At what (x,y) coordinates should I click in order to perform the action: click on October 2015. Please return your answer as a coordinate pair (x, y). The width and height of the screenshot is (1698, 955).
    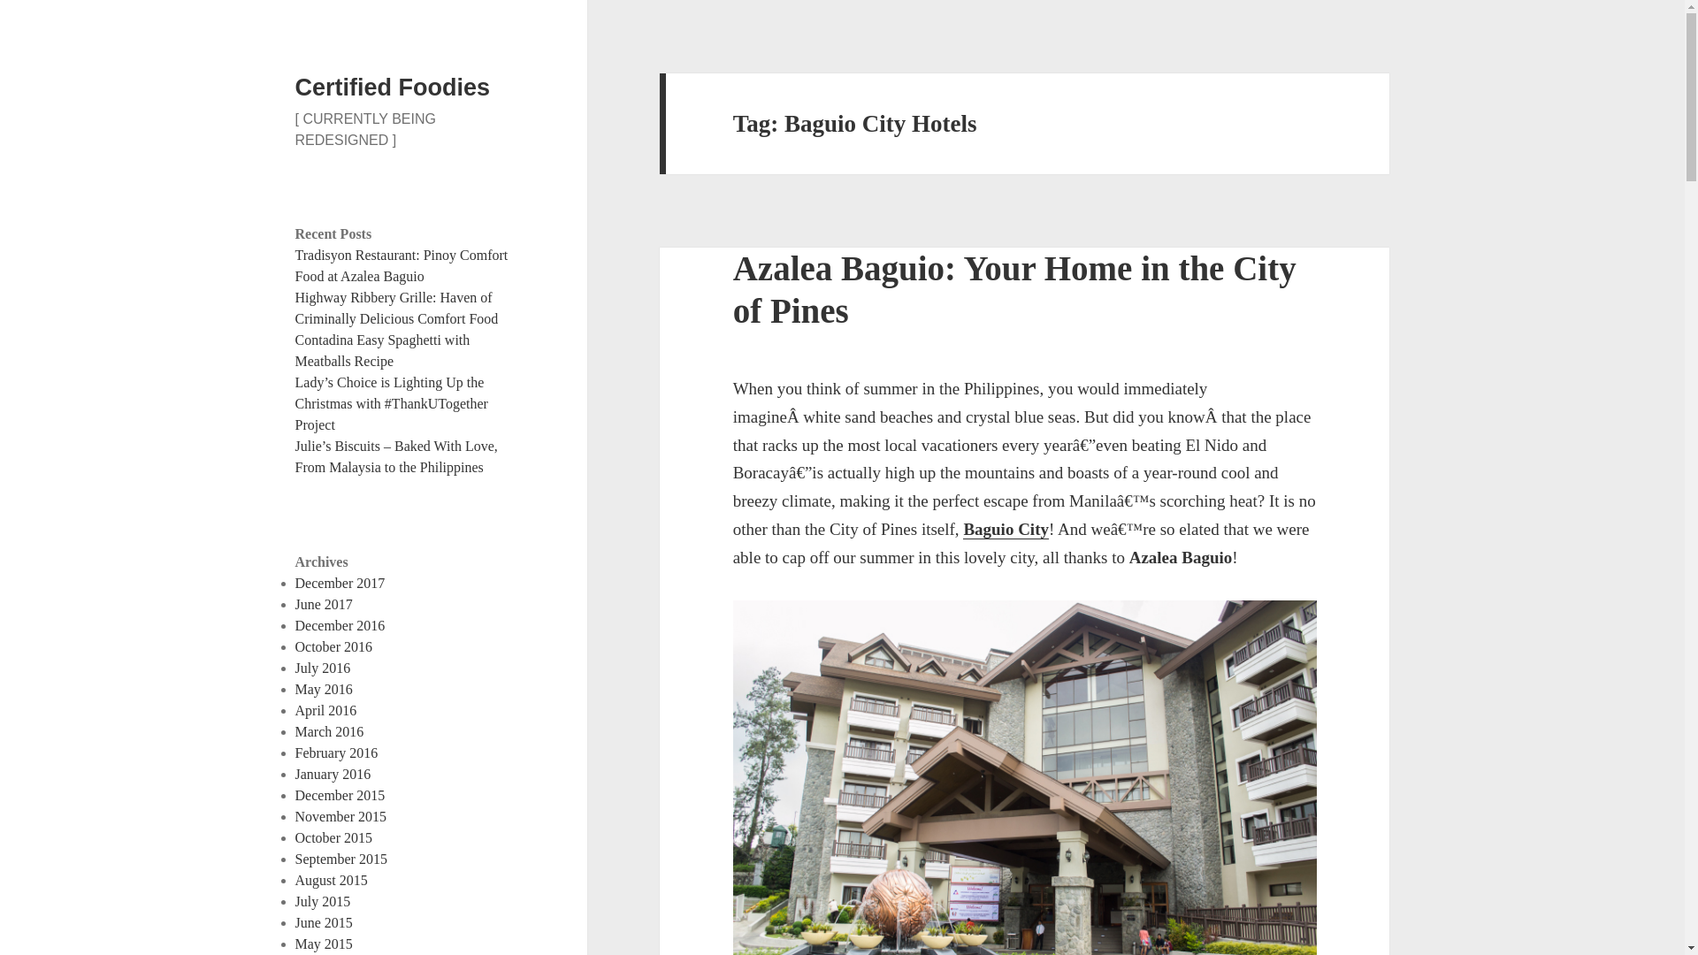
    Looking at the image, I should click on (334, 837).